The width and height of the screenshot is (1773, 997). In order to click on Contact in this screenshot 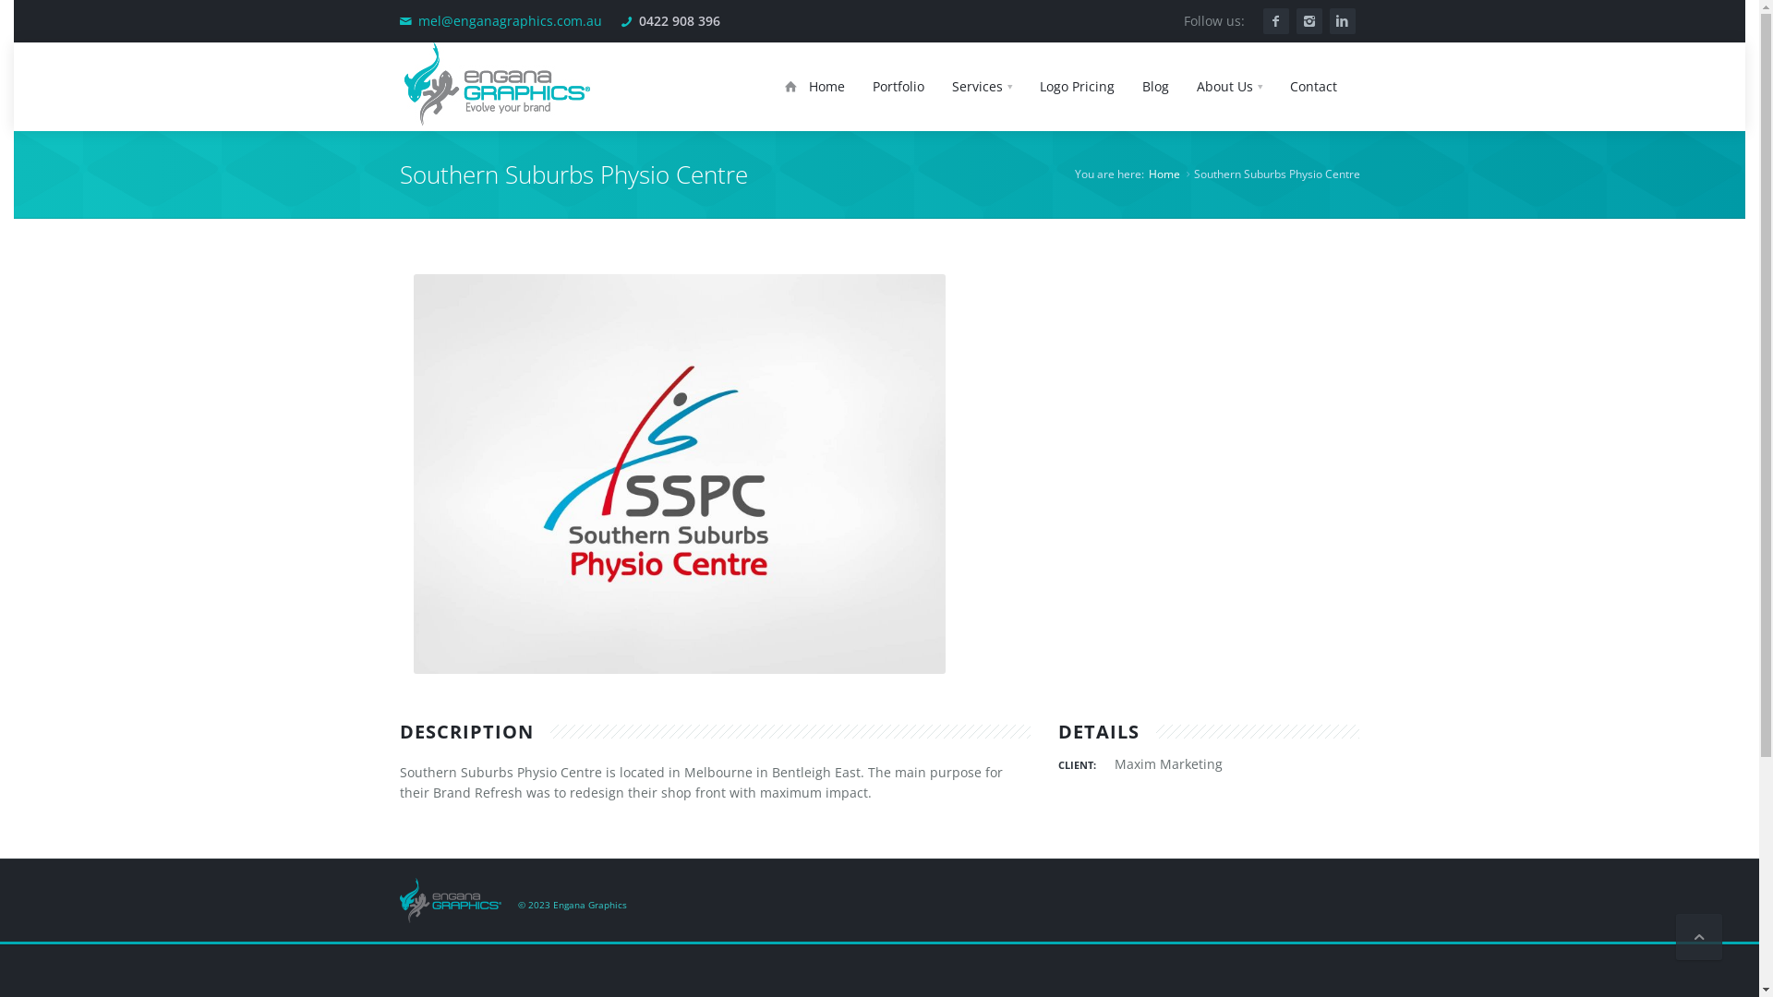, I will do `click(1313, 87)`.